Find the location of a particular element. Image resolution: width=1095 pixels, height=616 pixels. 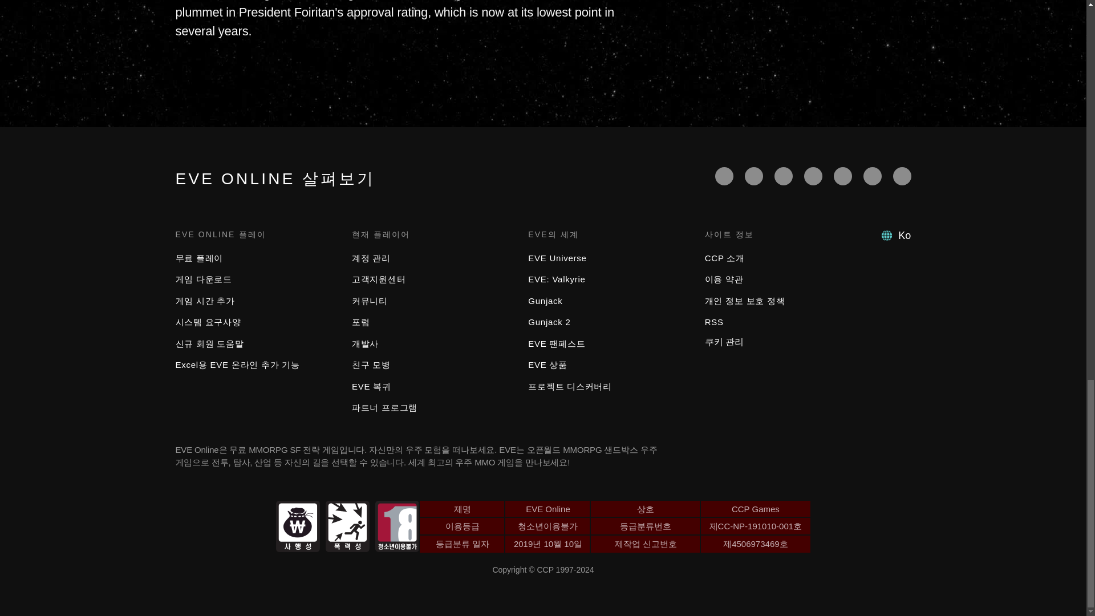

Discord is located at coordinates (842, 176).